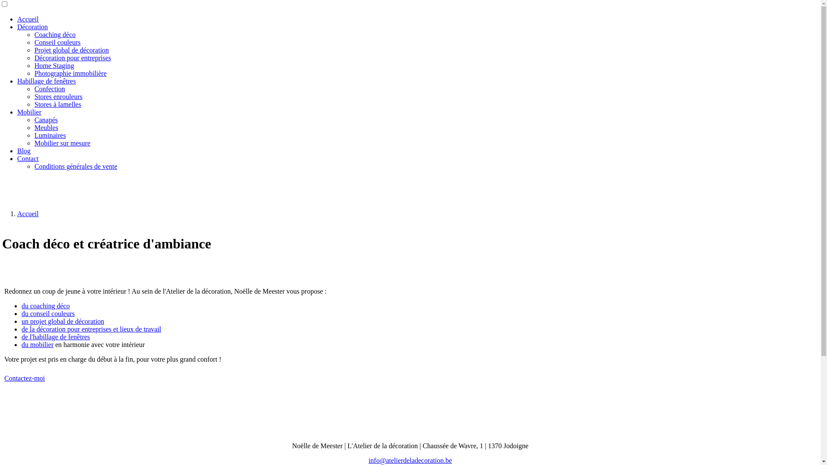  I want to click on Accueil, so click(28, 214).